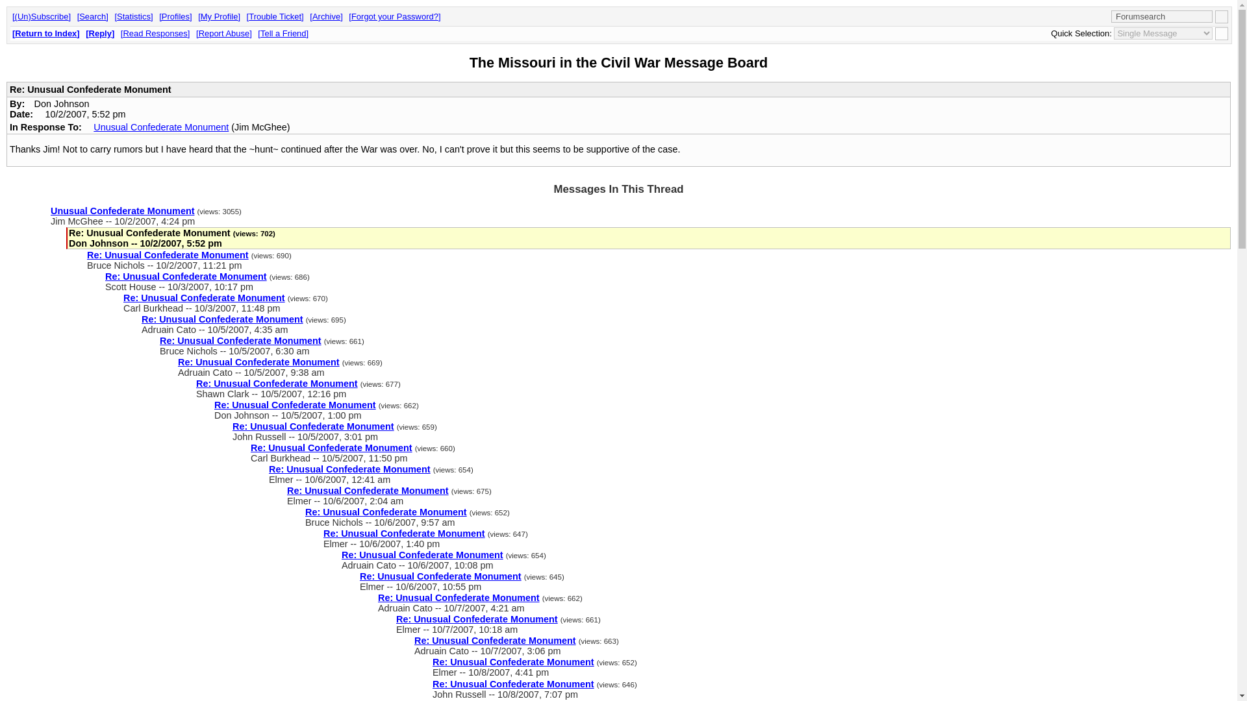 The image size is (1247, 701). What do you see at coordinates (513, 662) in the screenshot?
I see `Re: Unusual Confederate Monument` at bounding box center [513, 662].